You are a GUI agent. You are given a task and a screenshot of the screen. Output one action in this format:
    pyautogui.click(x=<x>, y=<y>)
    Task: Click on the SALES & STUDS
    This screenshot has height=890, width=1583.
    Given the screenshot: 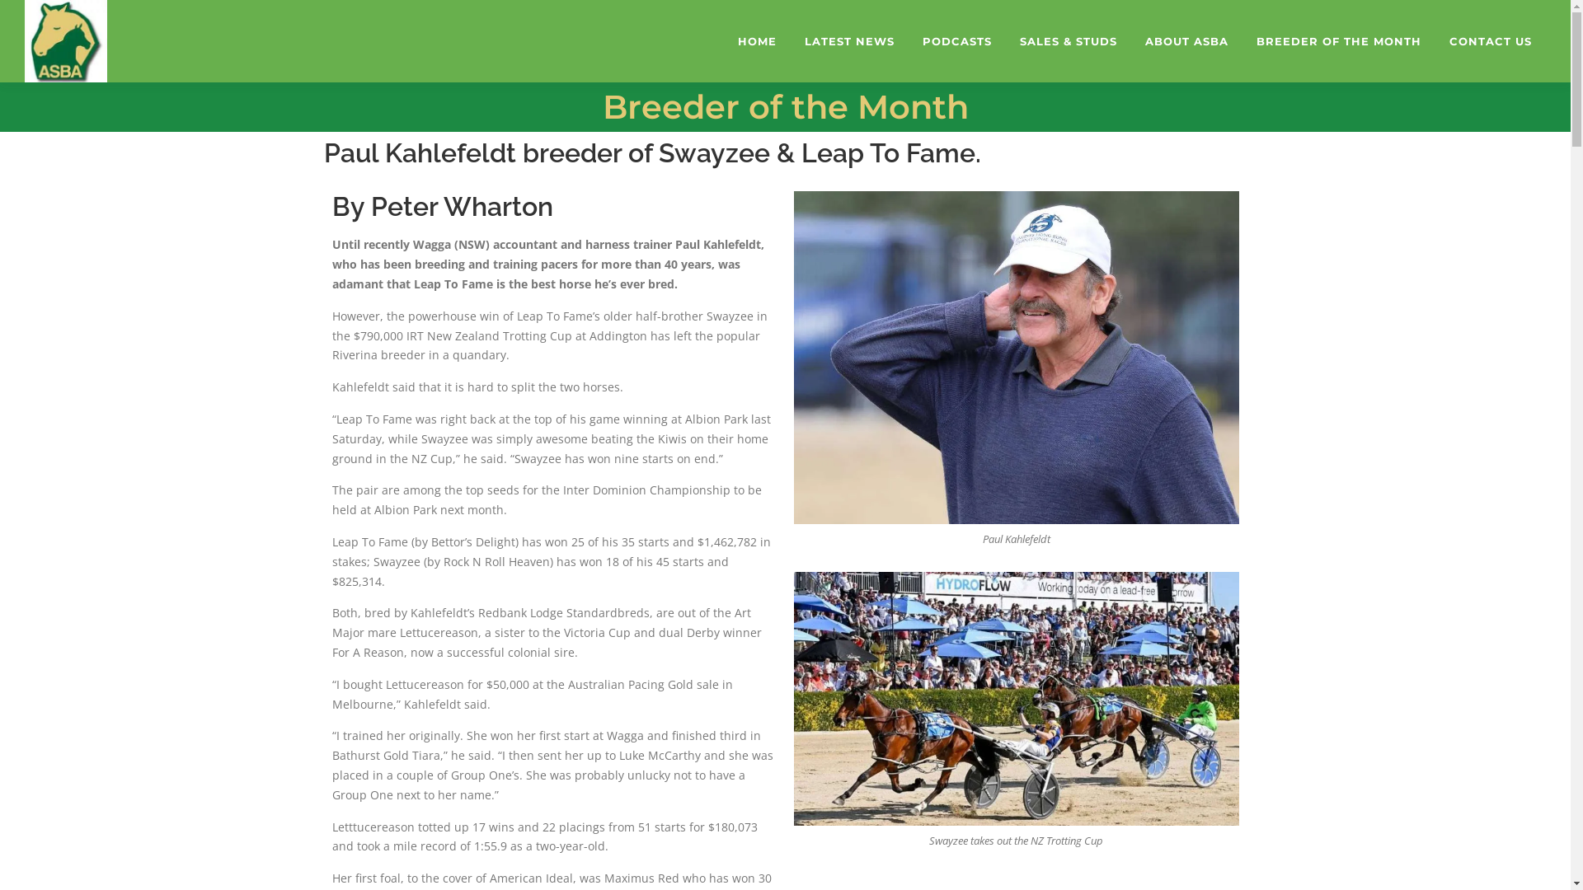 What is the action you would take?
    pyautogui.click(x=1069, y=41)
    